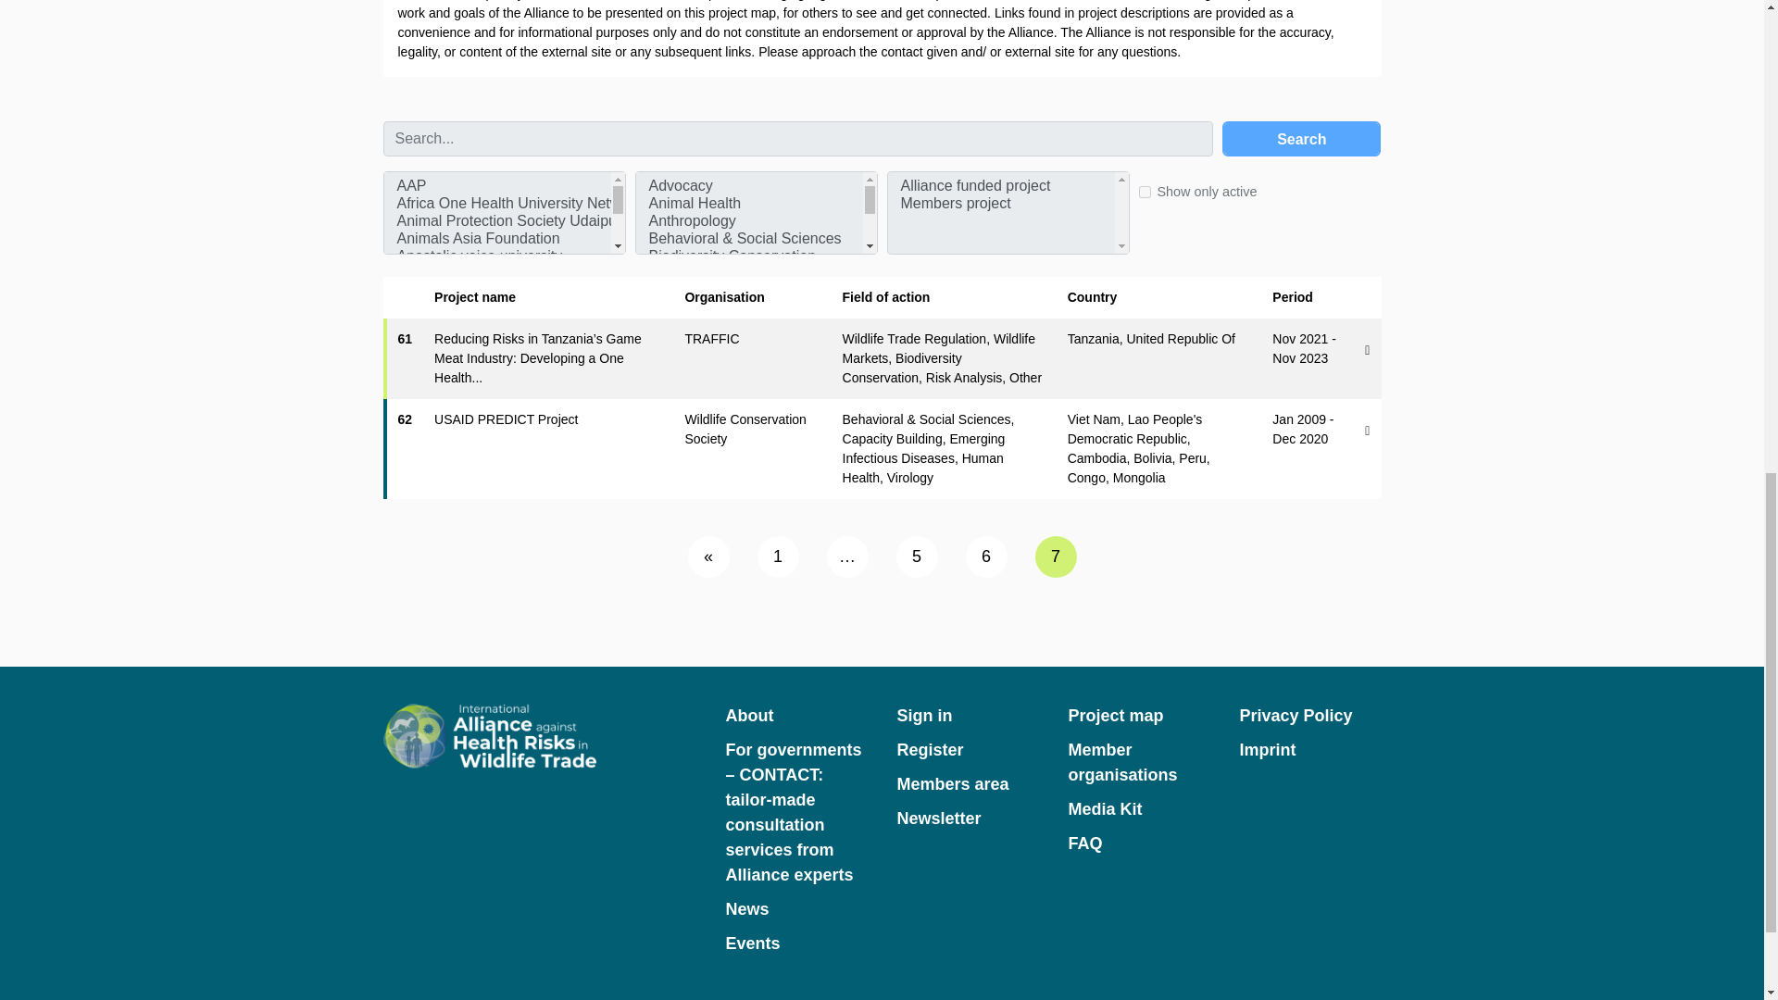  Describe the element at coordinates (1138, 717) in the screenshot. I see `Project map` at that location.